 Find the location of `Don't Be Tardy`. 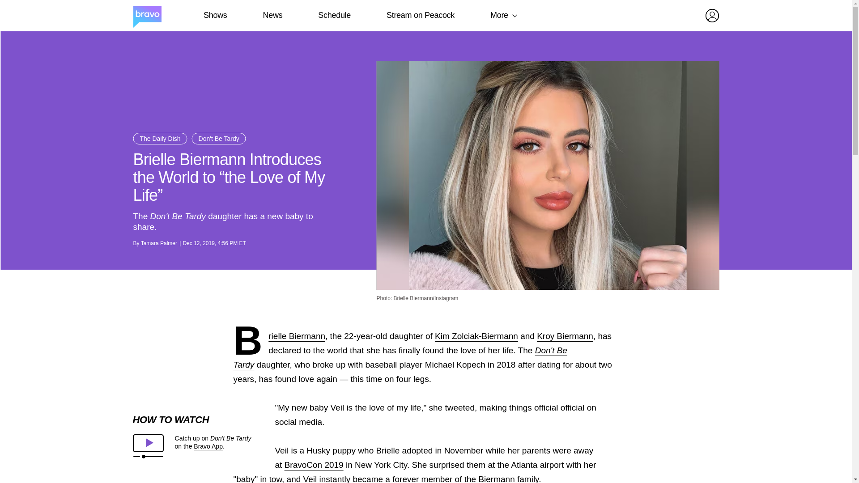

Don't Be Tardy is located at coordinates (400, 358).